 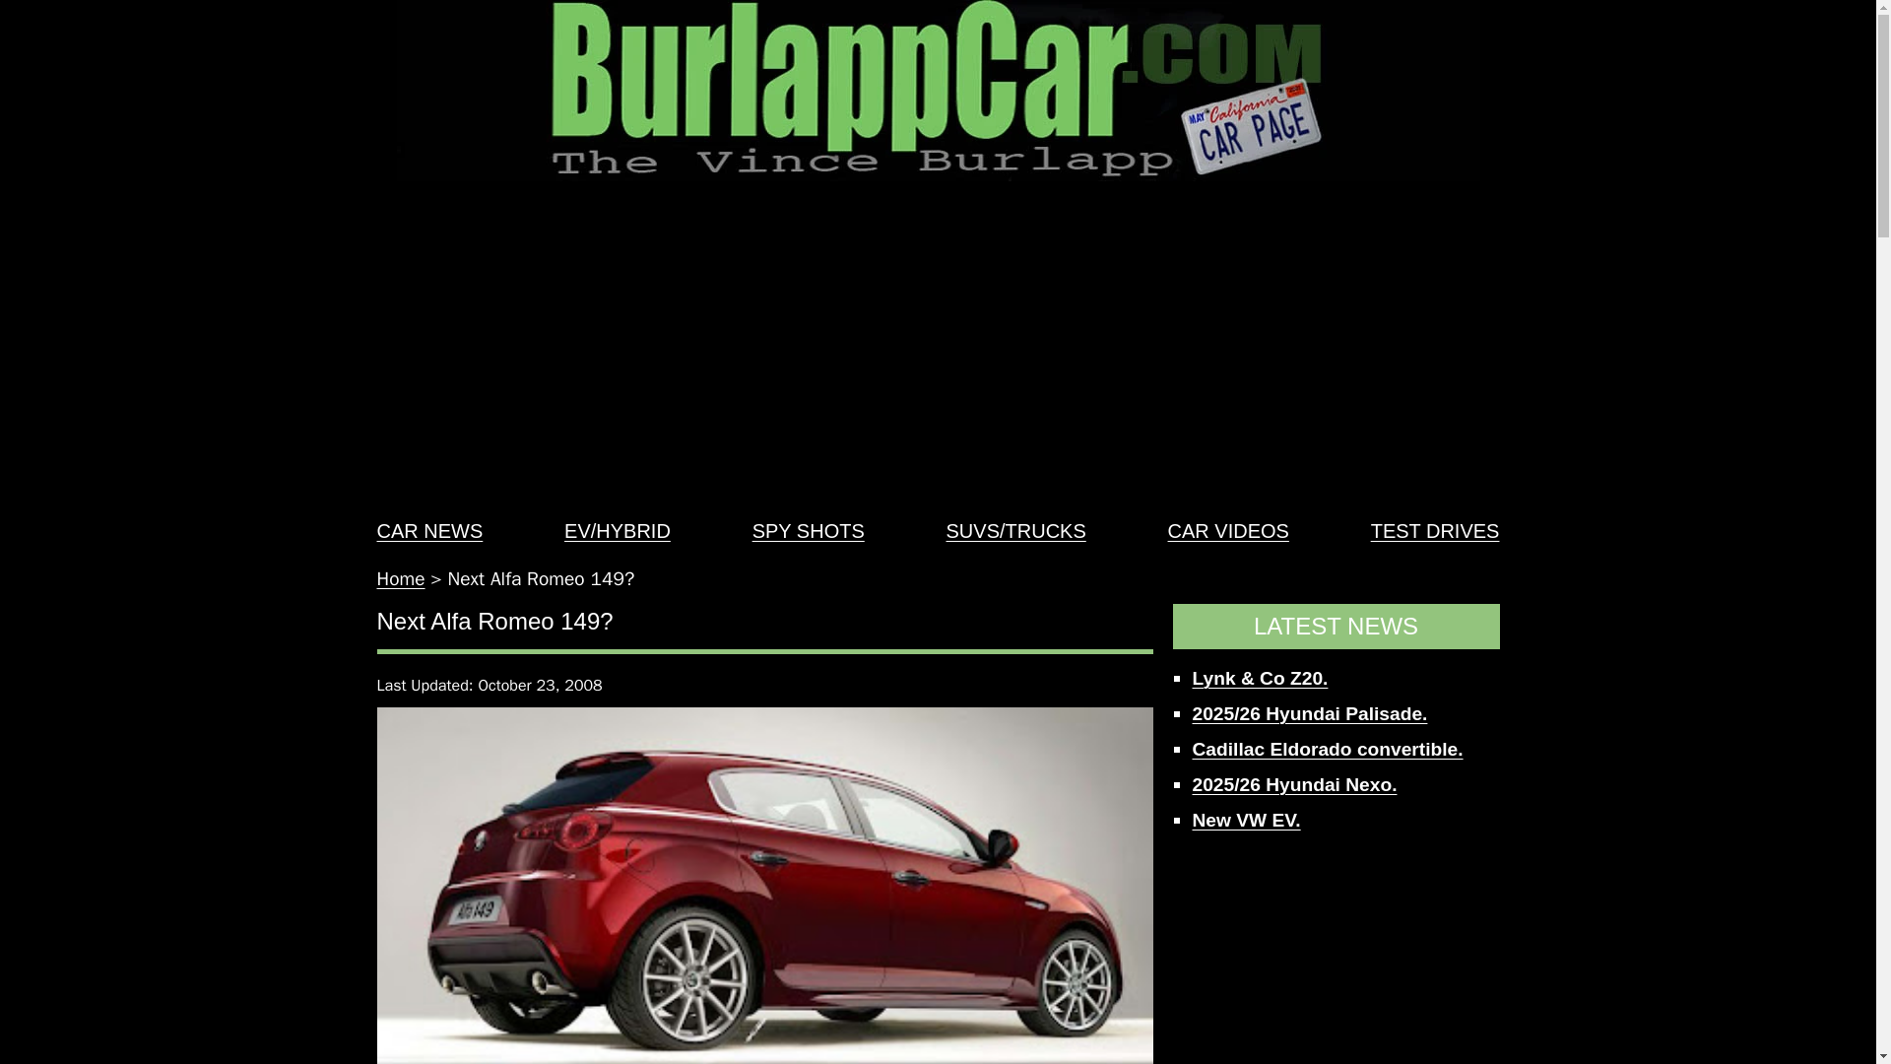 I want to click on TEST DRIVES, so click(x=1435, y=530).